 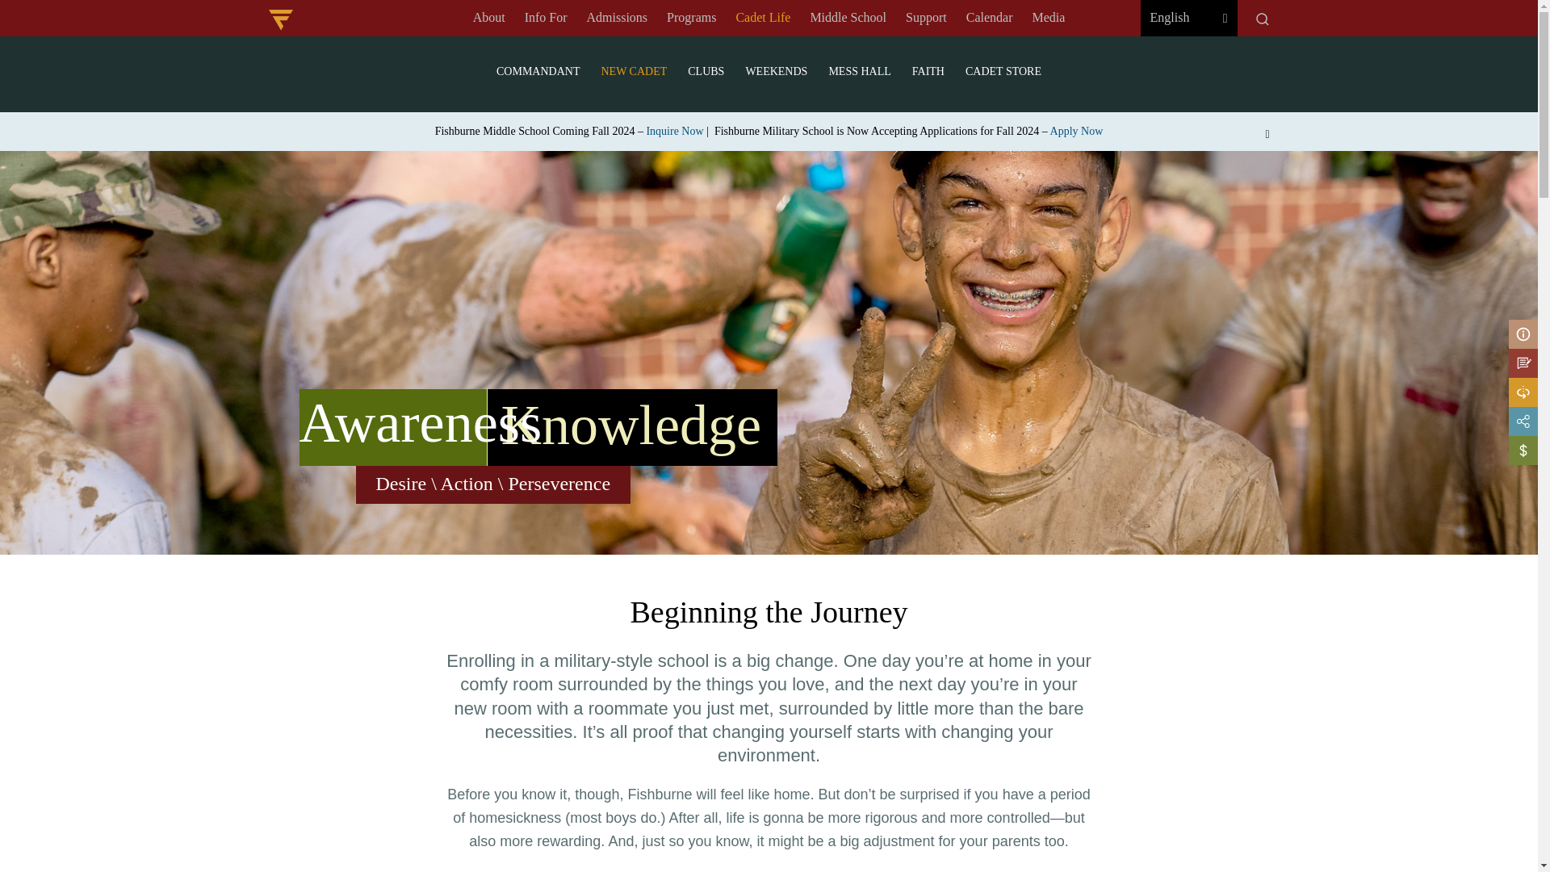 I want to click on Info For, so click(x=546, y=18).